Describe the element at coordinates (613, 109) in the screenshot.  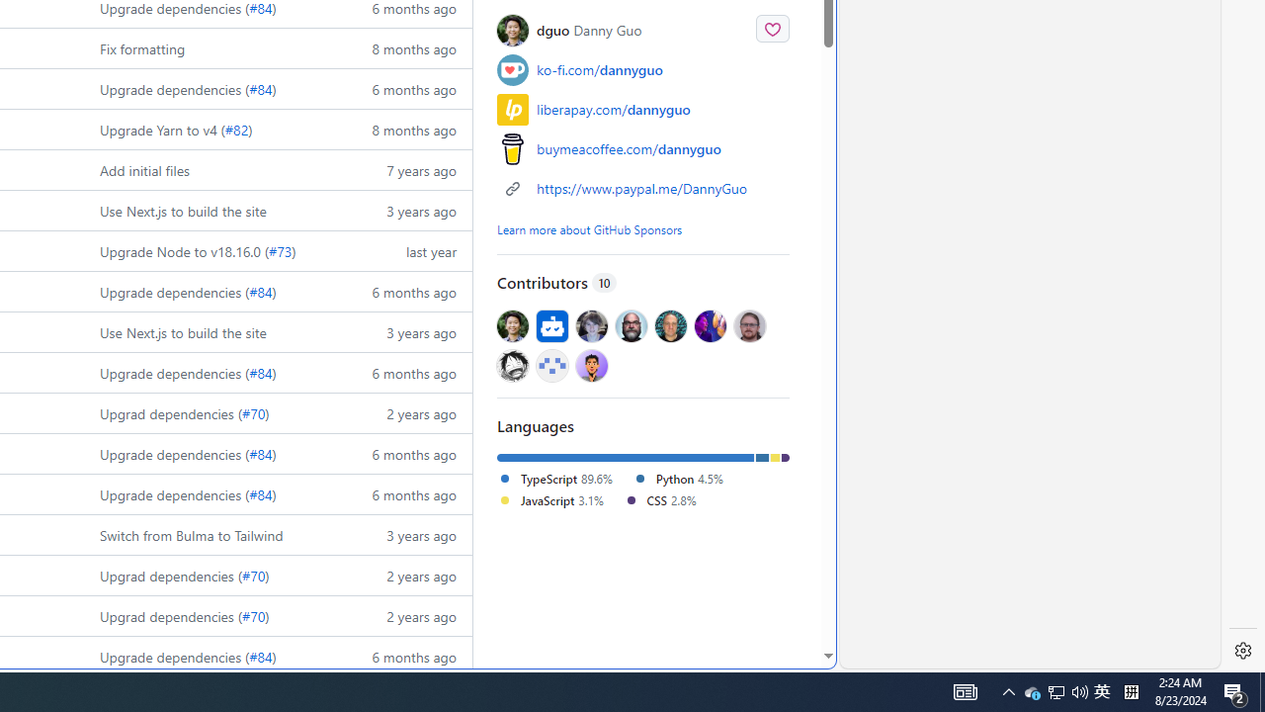
I see `liberapay.com/dannyguo` at that location.